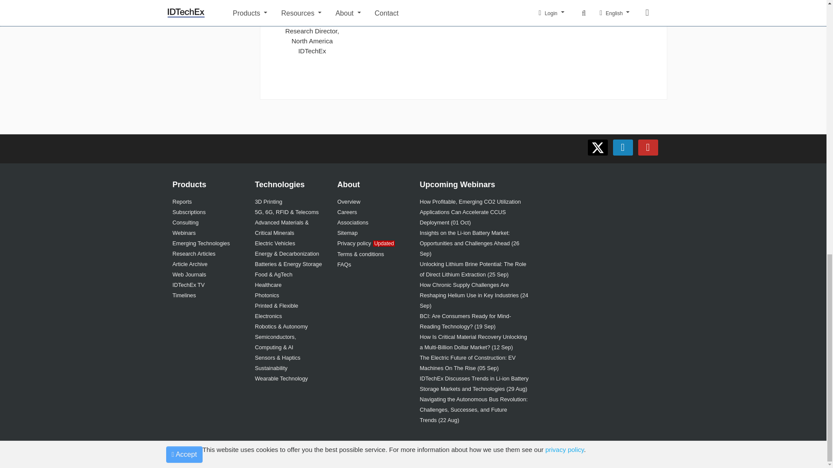 The image size is (833, 468). Describe the element at coordinates (182, 201) in the screenshot. I see `Reports` at that location.